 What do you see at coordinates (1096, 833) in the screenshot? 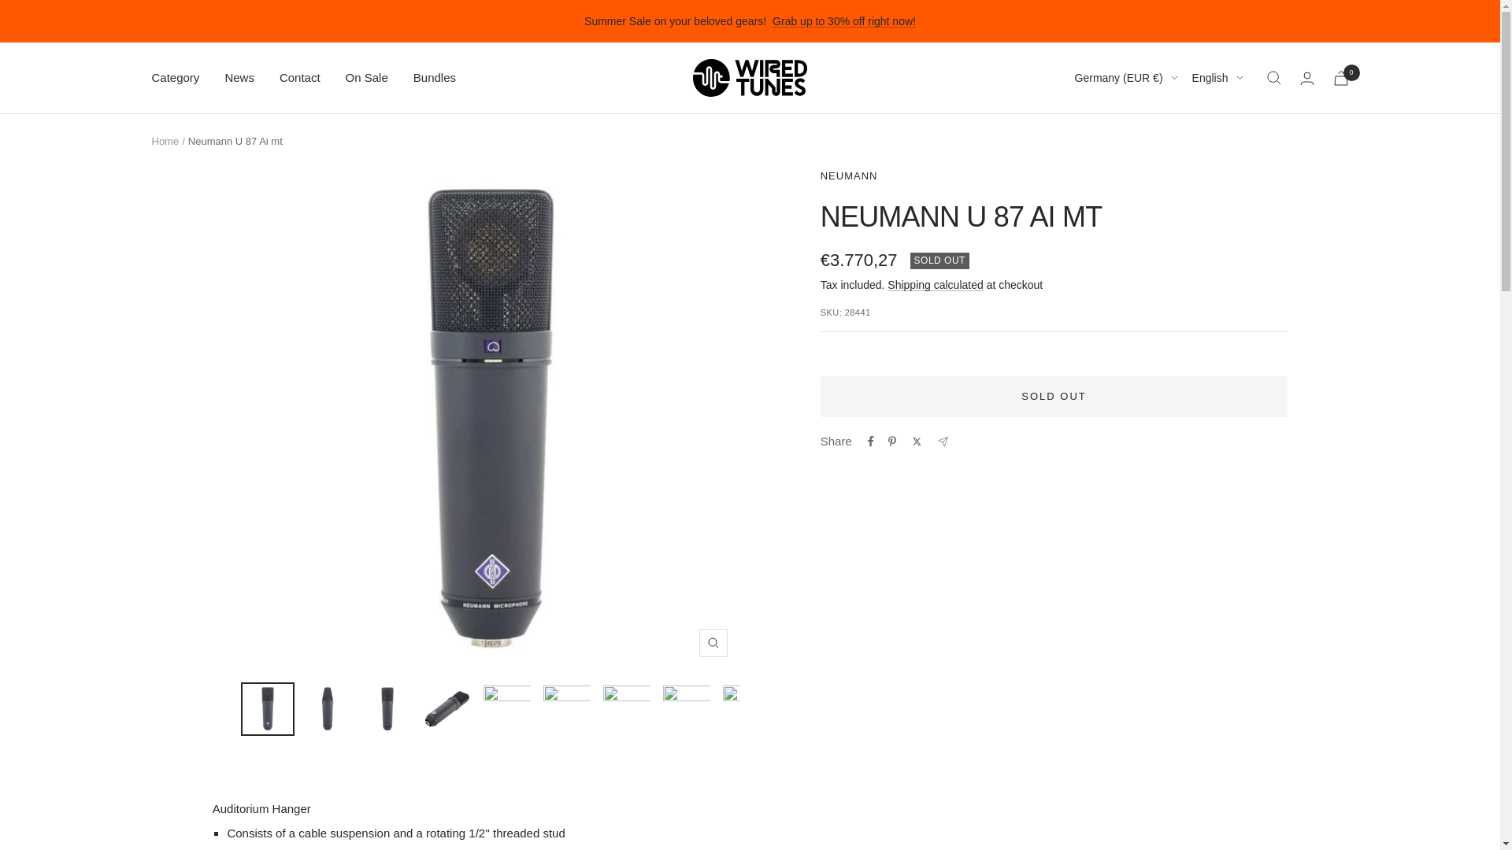
I see `ES` at bounding box center [1096, 833].